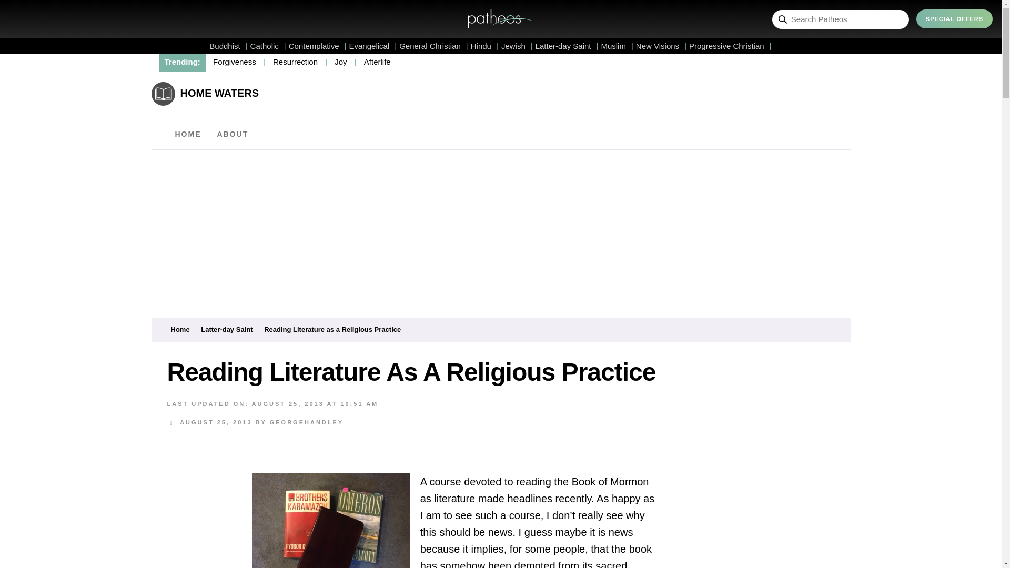 The image size is (1010, 568). I want to click on Progressive Christian, so click(730, 46).